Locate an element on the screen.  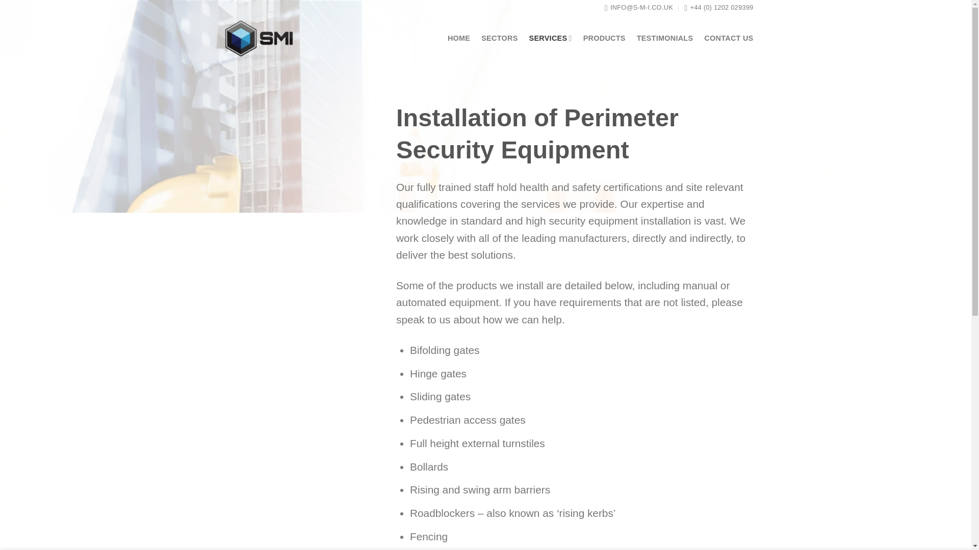
TESTIMONIALS is located at coordinates (665, 39).